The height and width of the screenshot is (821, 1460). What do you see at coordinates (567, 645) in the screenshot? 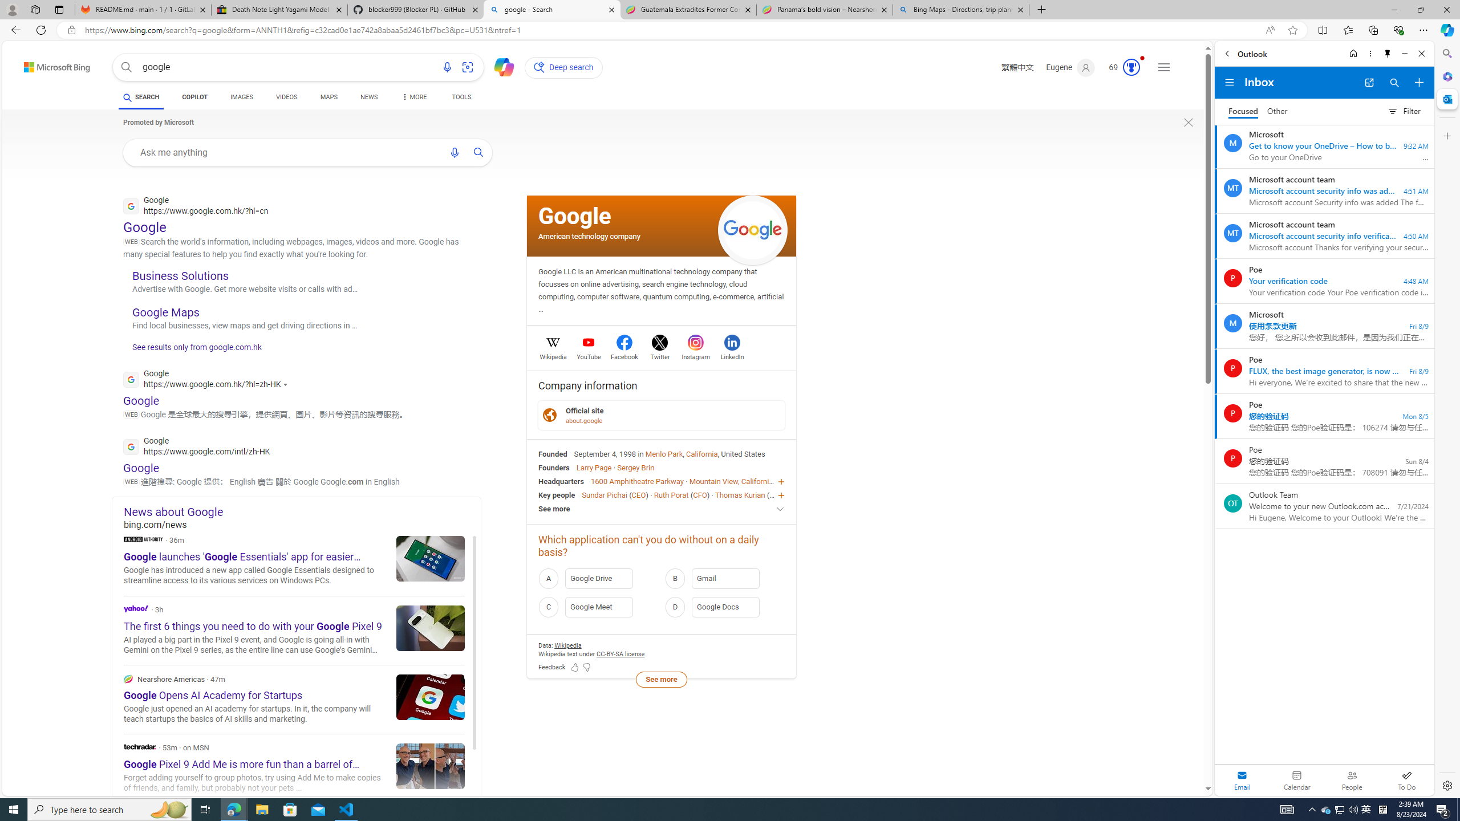
I see `Data attribution Wikipedia` at bounding box center [567, 645].